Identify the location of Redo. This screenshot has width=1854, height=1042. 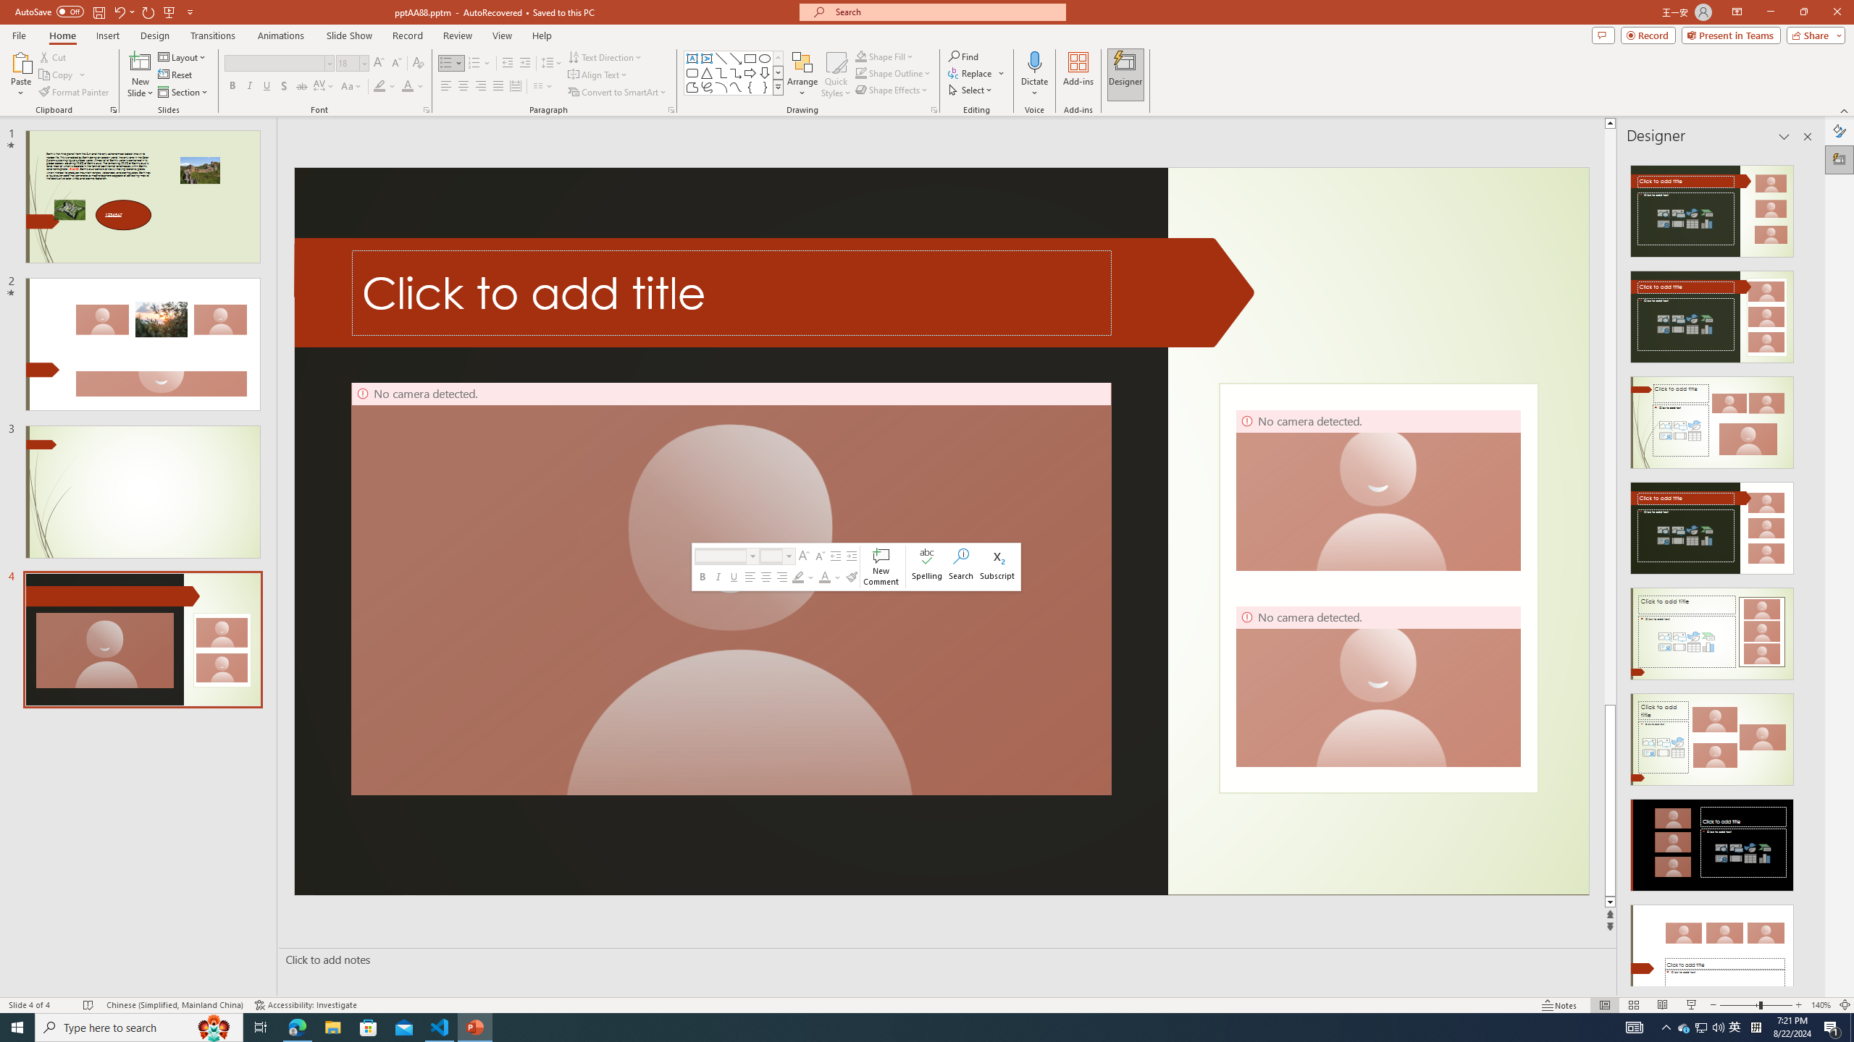
(149, 12).